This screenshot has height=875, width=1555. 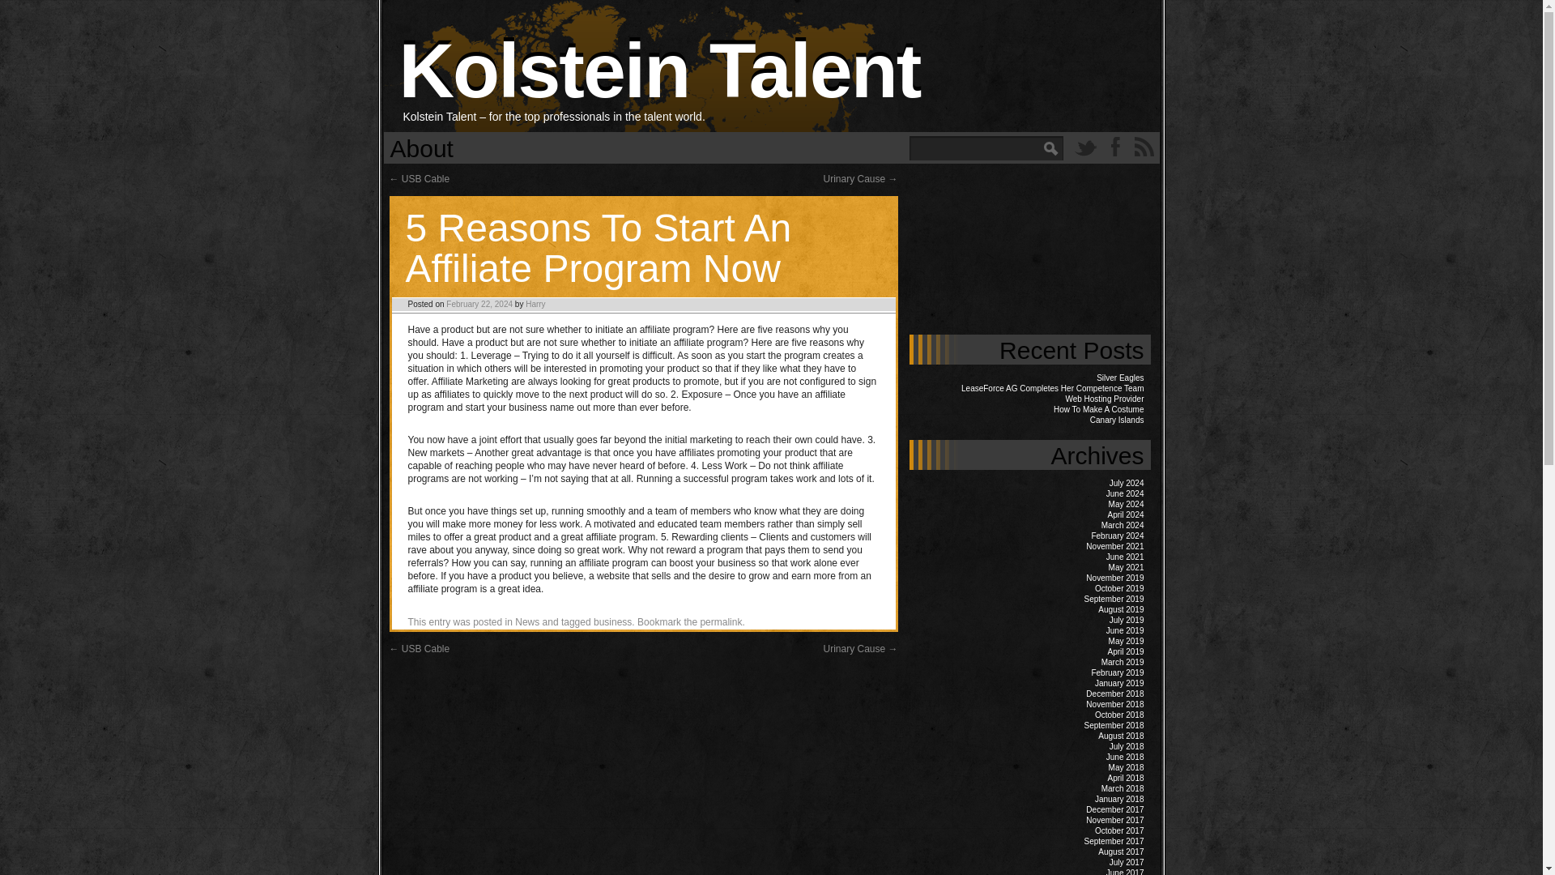 I want to click on November 2021, so click(x=1114, y=546).